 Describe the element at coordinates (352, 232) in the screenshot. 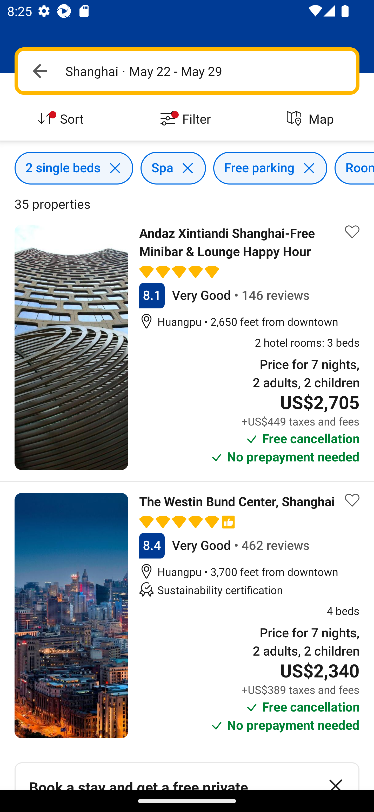

I see `Save property to list` at that location.